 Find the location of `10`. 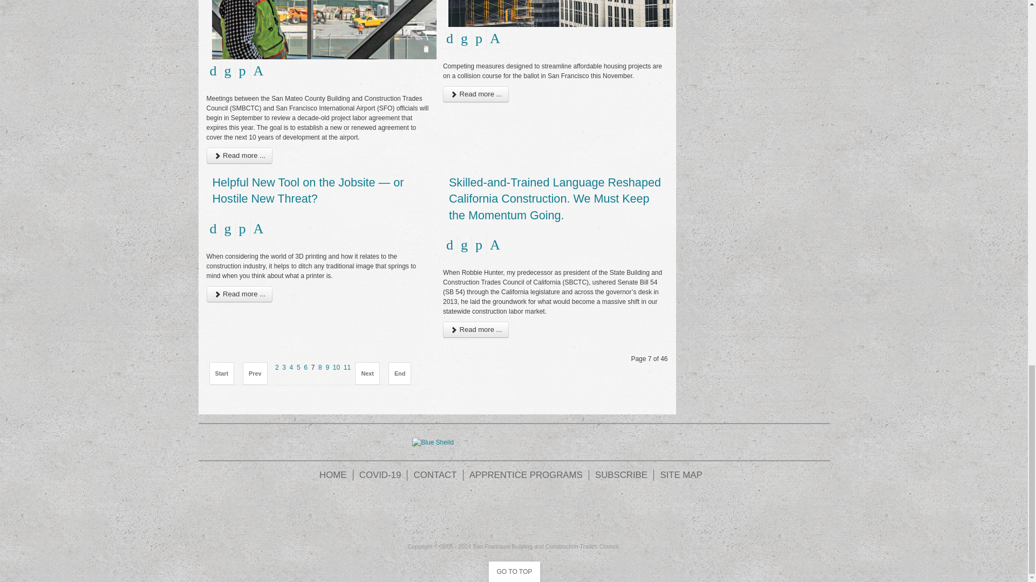

10 is located at coordinates (336, 368).